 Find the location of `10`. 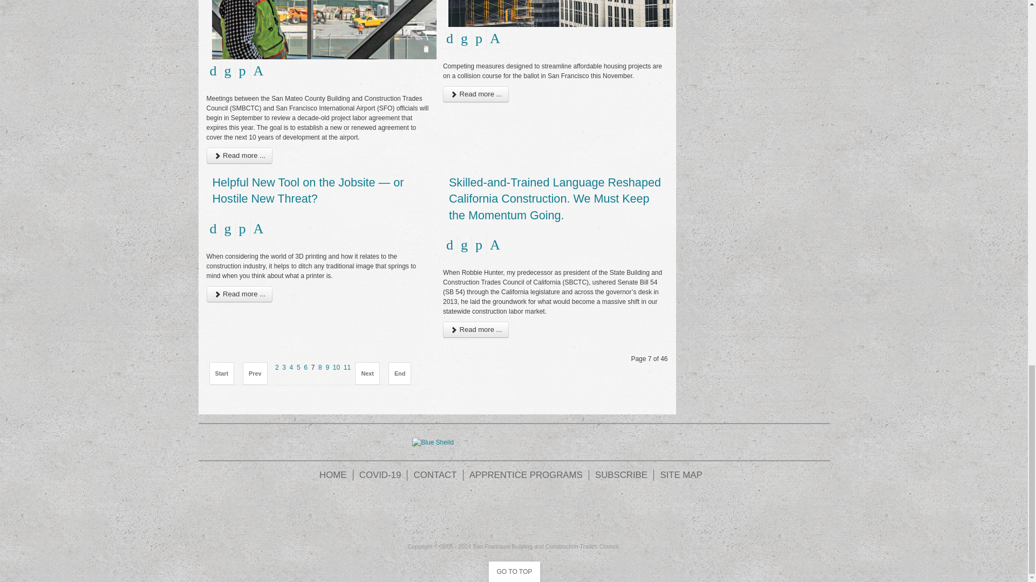

10 is located at coordinates (336, 368).